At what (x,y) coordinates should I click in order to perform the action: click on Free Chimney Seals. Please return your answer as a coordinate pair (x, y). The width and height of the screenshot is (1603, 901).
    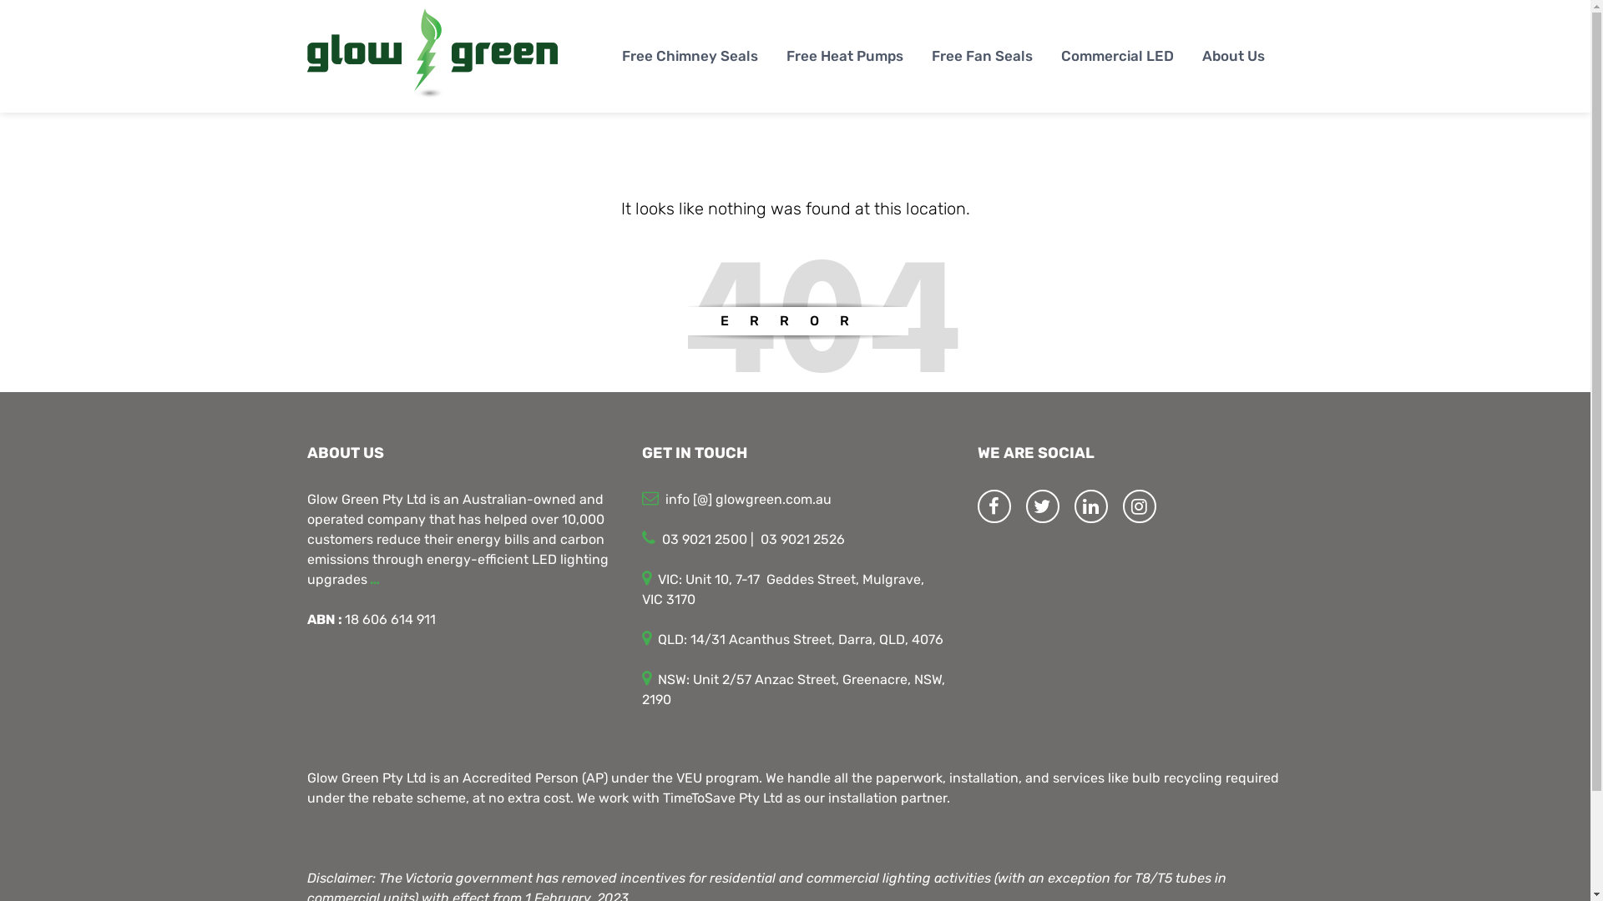
    Looking at the image, I should click on (690, 57).